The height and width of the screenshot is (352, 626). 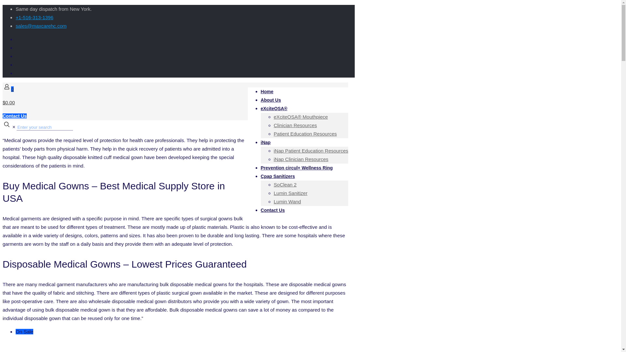 I want to click on iNap Clinician Resources, so click(x=301, y=159).